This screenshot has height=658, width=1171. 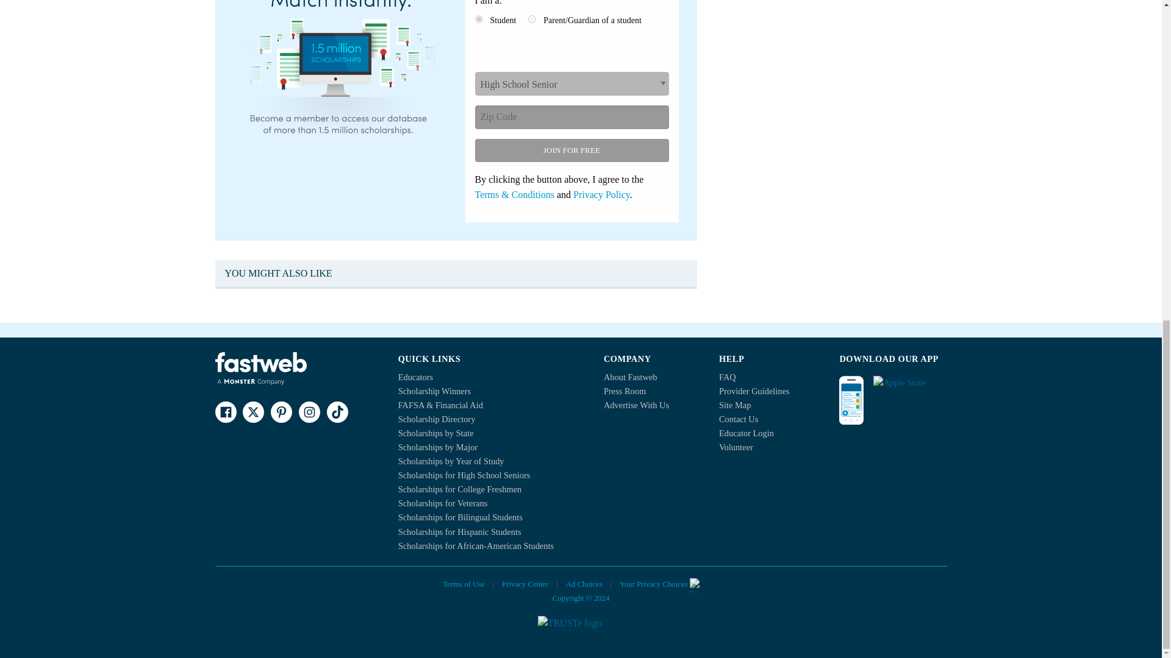 What do you see at coordinates (571, 150) in the screenshot?
I see `Join for free` at bounding box center [571, 150].